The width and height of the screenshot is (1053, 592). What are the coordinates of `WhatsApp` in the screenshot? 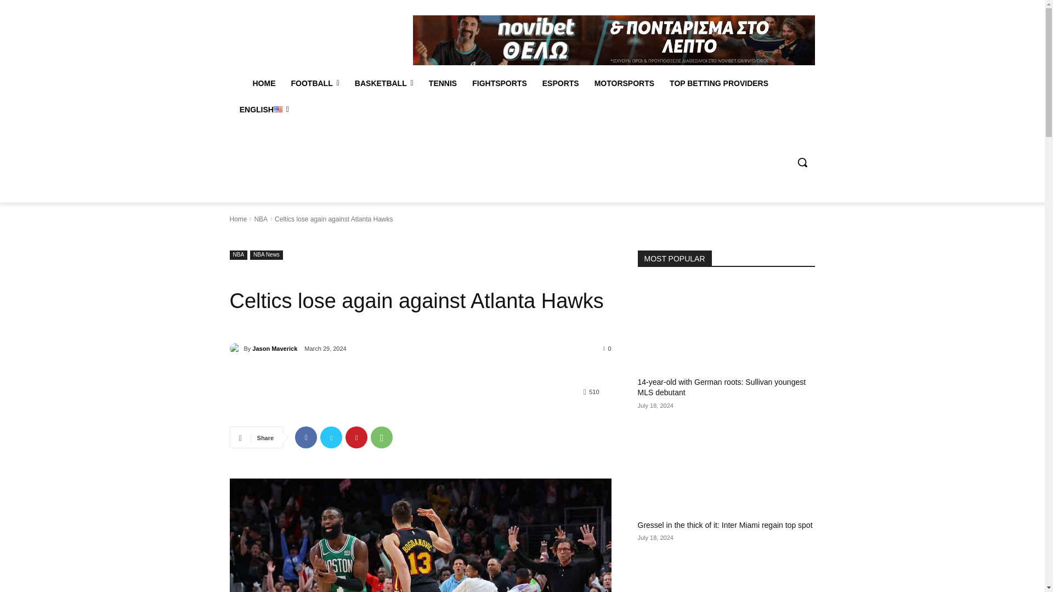 It's located at (382, 437).